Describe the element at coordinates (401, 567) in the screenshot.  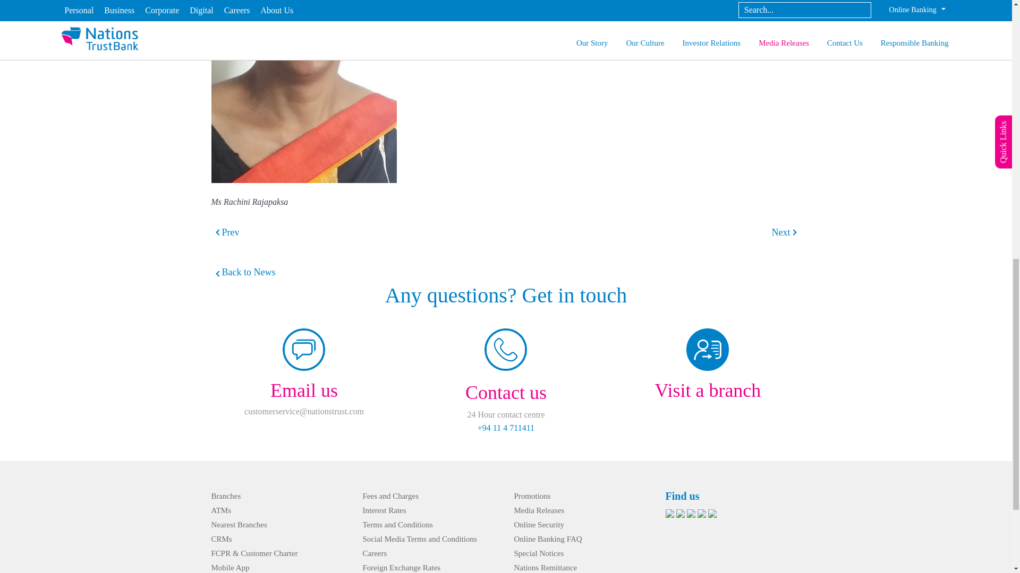
I see `Foreign Exchange Rates` at that location.